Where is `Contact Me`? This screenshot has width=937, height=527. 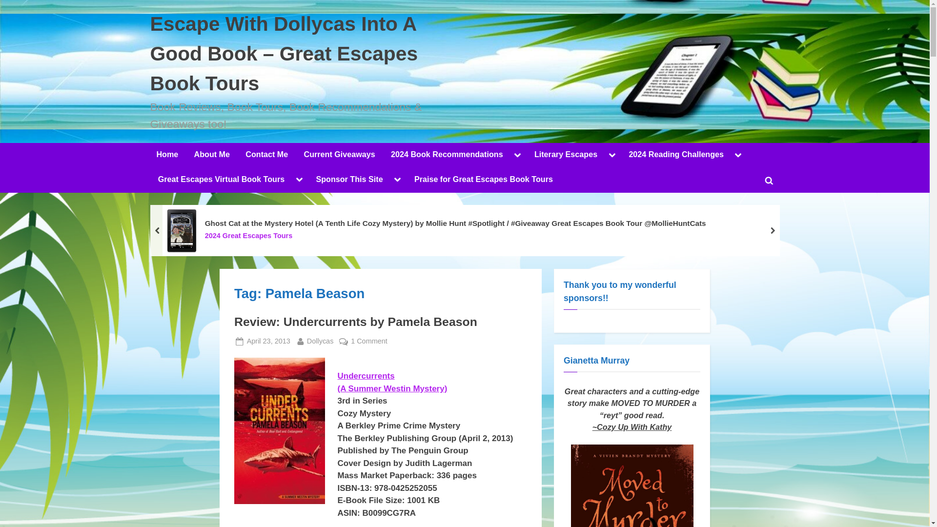
Contact Me is located at coordinates (266, 155).